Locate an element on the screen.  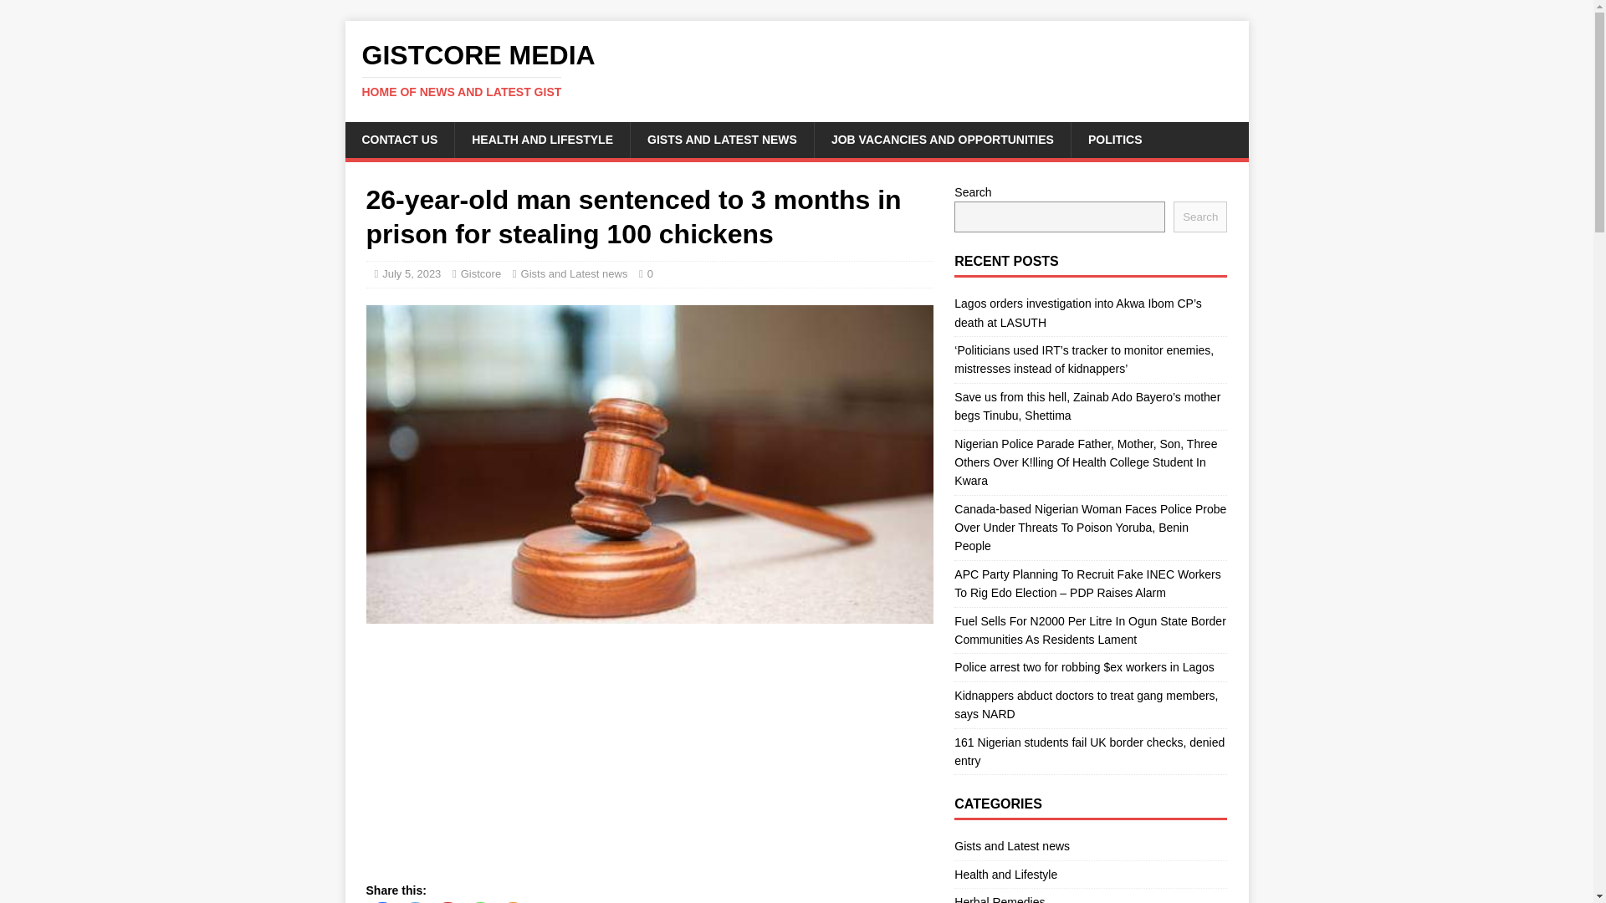
More is located at coordinates (796, 69).